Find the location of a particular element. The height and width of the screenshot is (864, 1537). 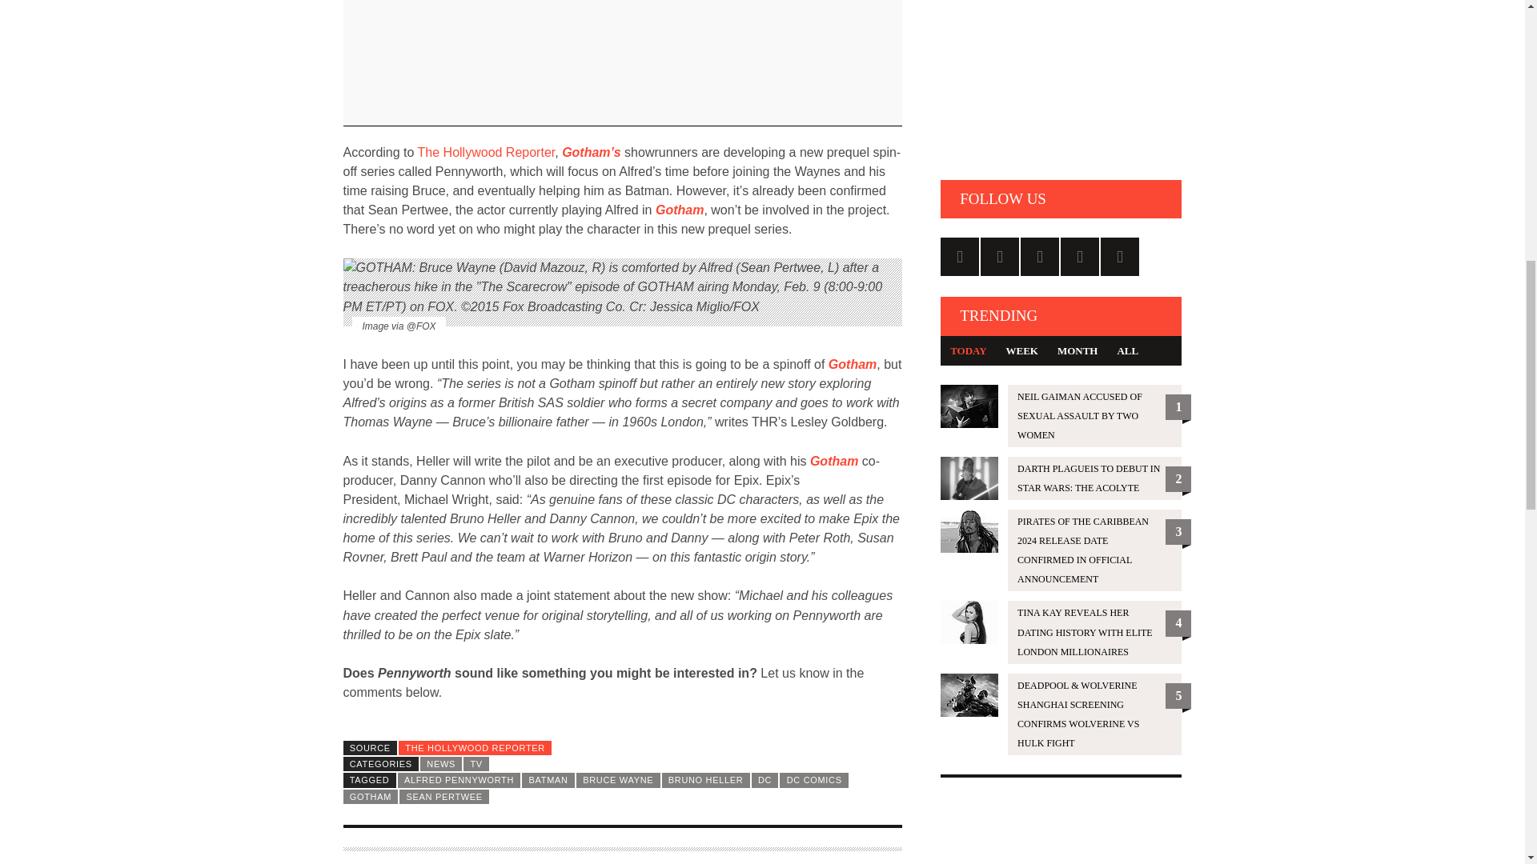

View all posts tagged Bruce Wayne is located at coordinates (618, 779).